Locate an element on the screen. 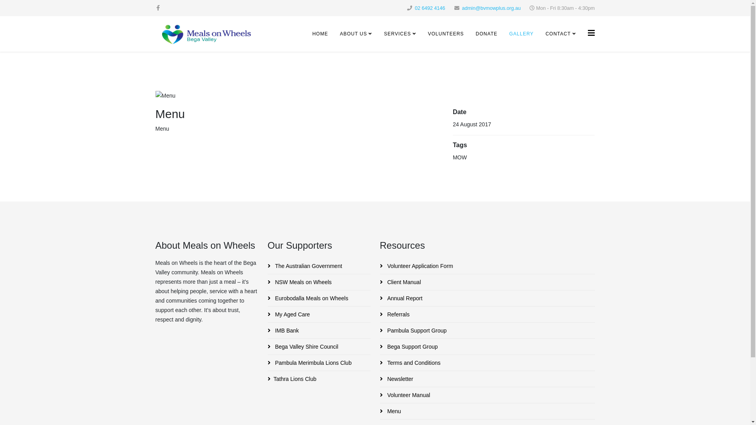 Image resolution: width=756 pixels, height=425 pixels. Newsletter is located at coordinates (487, 379).